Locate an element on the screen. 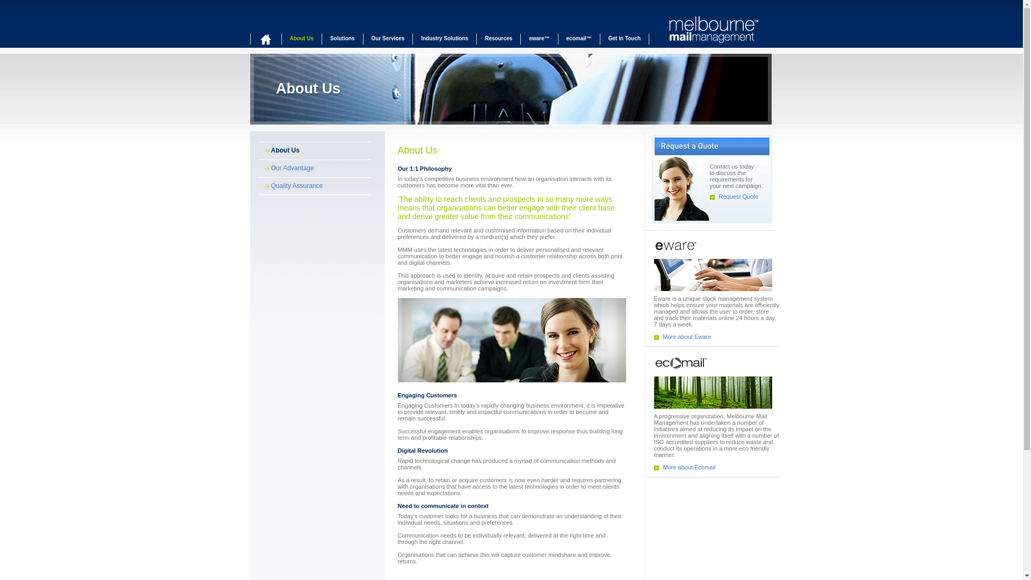 The height and width of the screenshot is (580, 1031). Resources is located at coordinates (498, 42).